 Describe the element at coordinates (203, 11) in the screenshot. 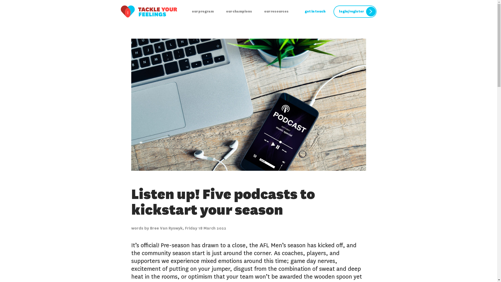

I see `our program` at that location.